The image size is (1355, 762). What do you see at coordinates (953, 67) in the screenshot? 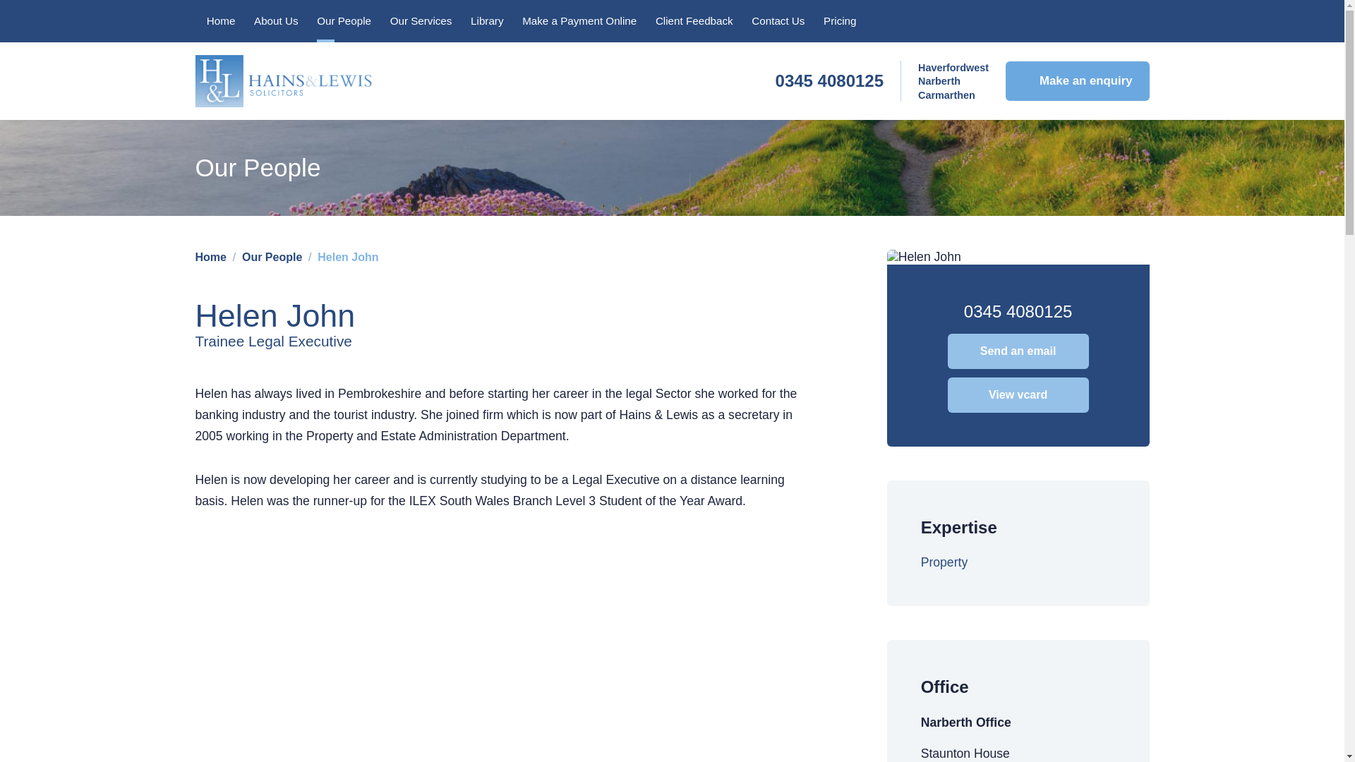
I see `Haverfordwest` at bounding box center [953, 67].